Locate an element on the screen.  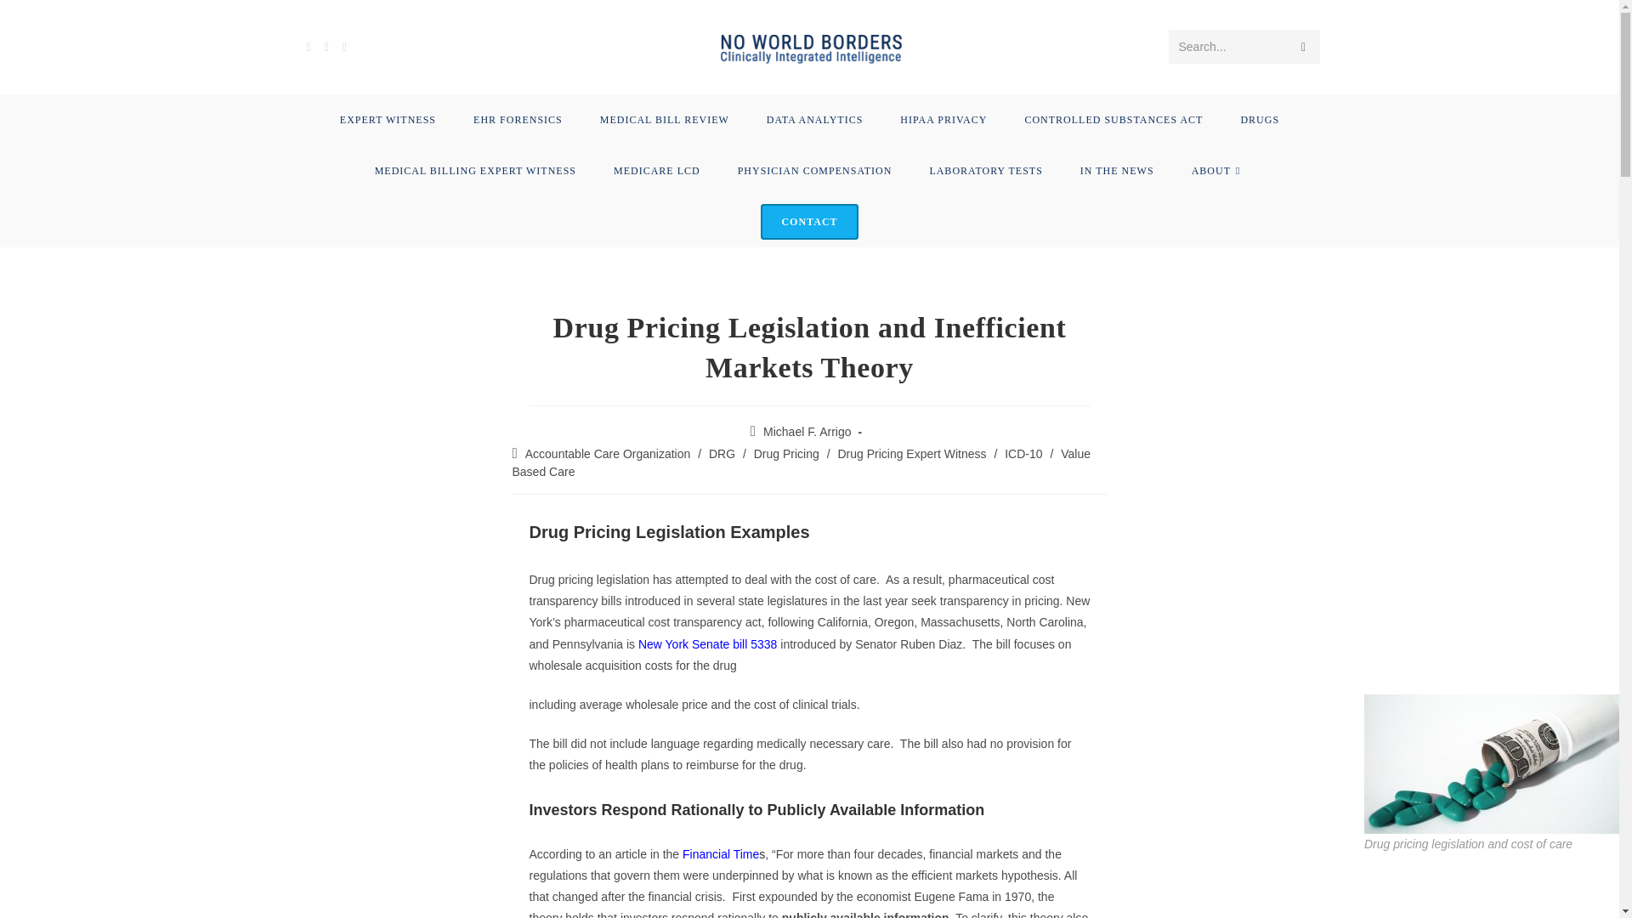
MEDICAL BILL REVIEW is located at coordinates (664, 119).